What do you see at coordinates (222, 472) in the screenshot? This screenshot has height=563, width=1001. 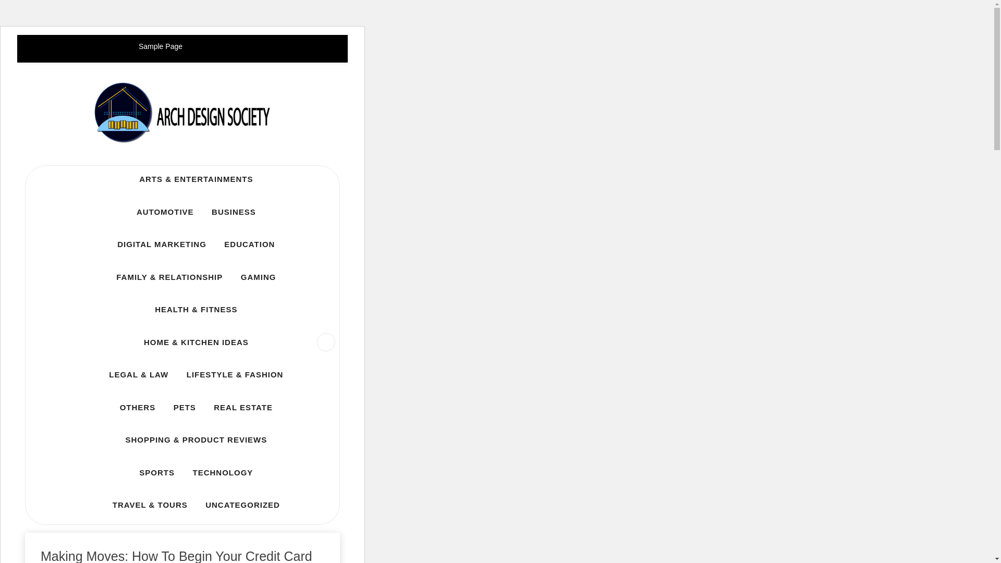 I see `TECHNOLOGY` at bounding box center [222, 472].